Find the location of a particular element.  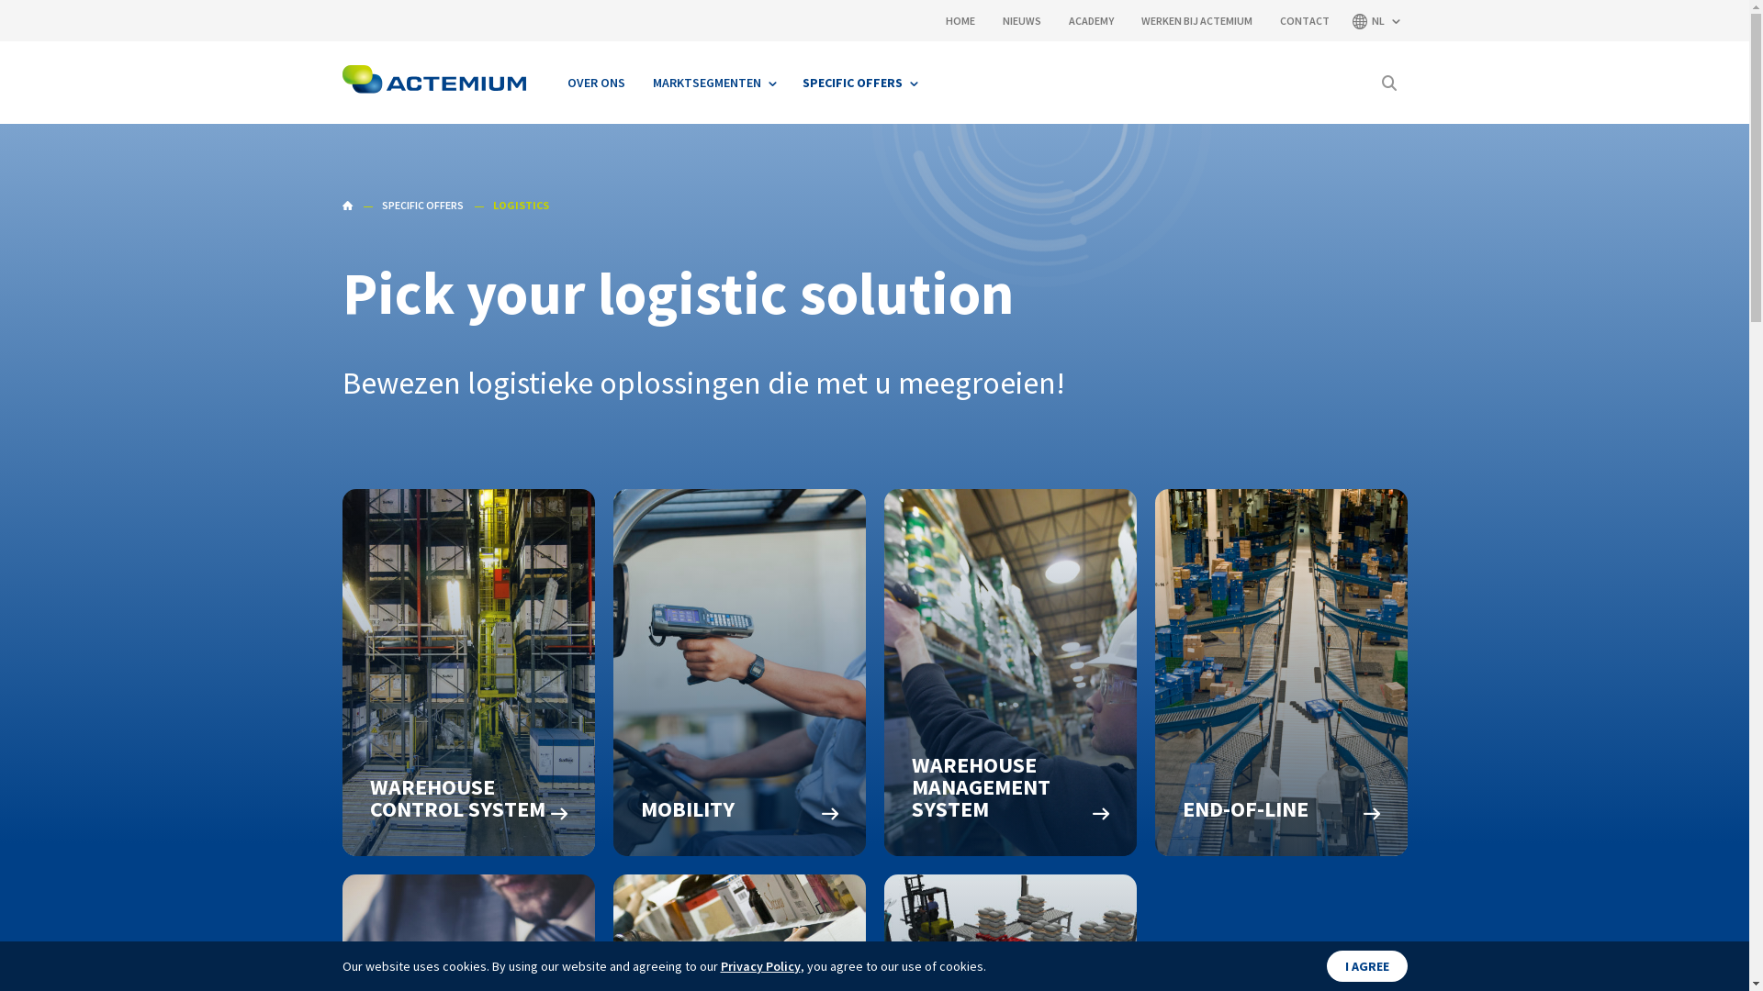

MARKTSEGMENTEN is located at coordinates (714, 83).